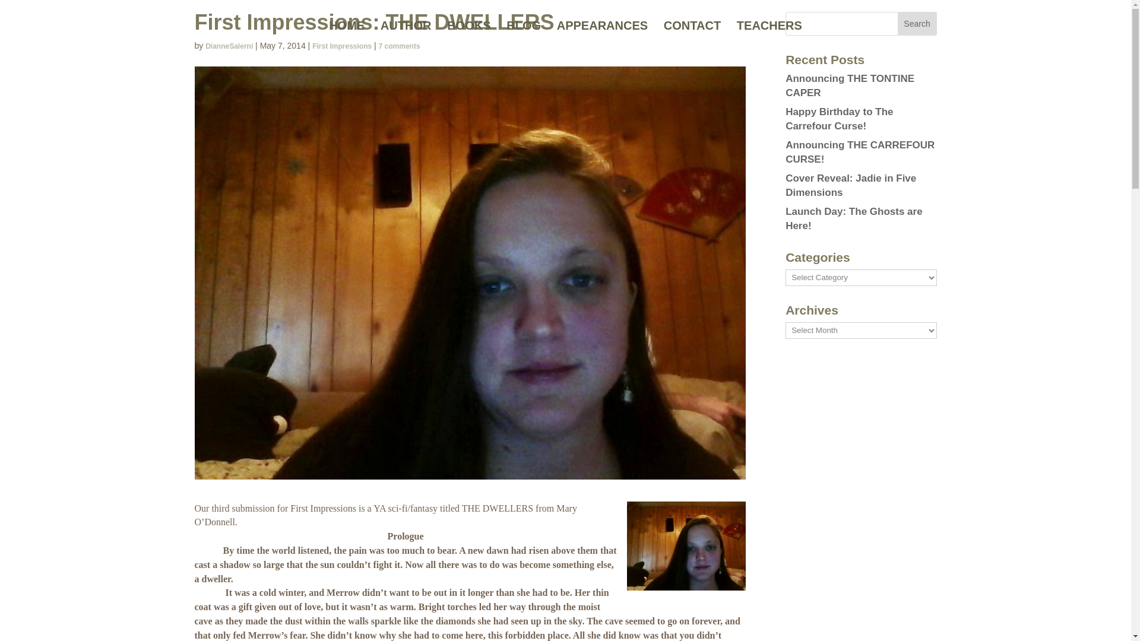 The image size is (1140, 641). What do you see at coordinates (399, 46) in the screenshot?
I see `7 comments` at bounding box center [399, 46].